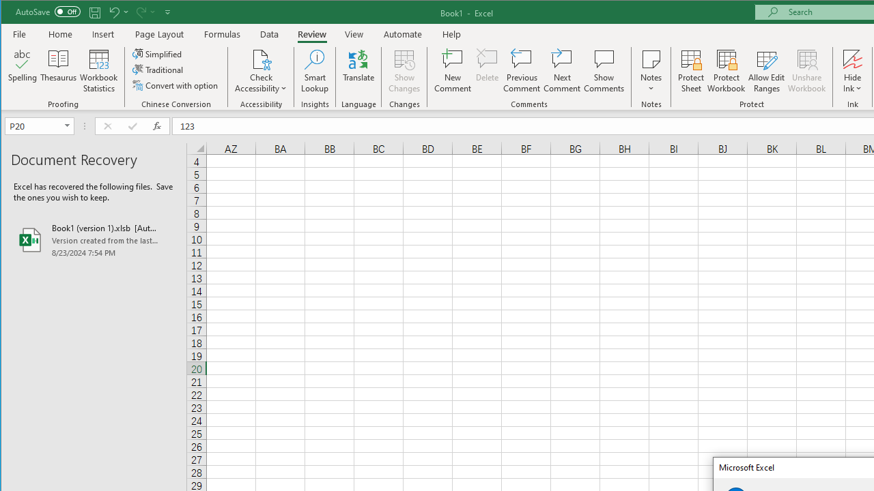  What do you see at coordinates (261, 59) in the screenshot?
I see `Check Accessibility` at bounding box center [261, 59].